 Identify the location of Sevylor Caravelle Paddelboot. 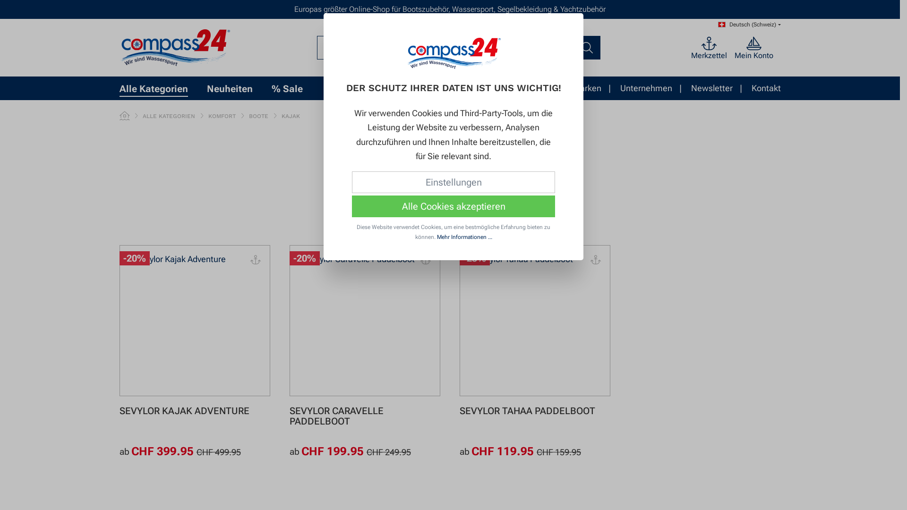
(365, 320).